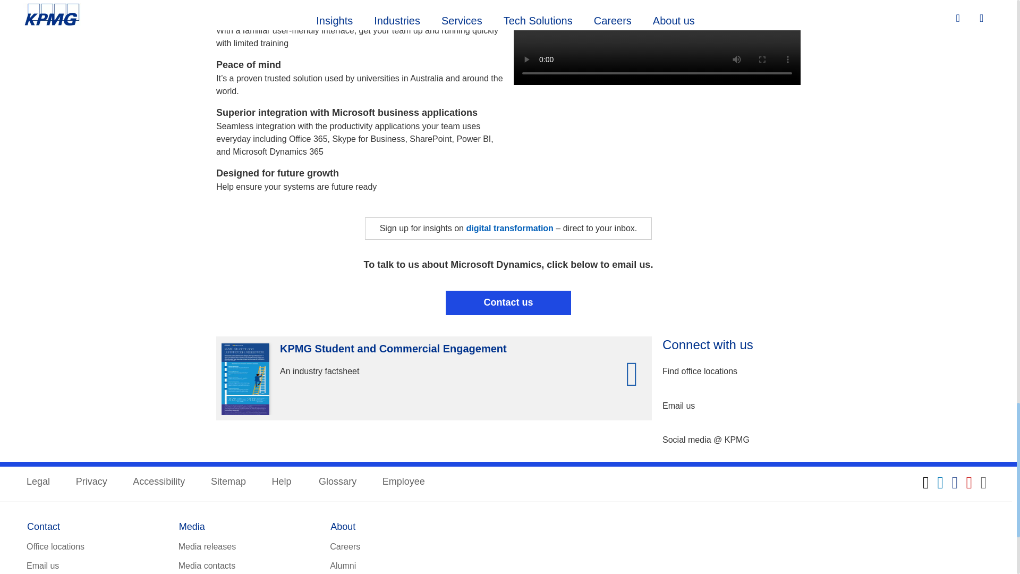 The image size is (1020, 574). What do you see at coordinates (508, 302) in the screenshot?
I see `Contact us` at bounding box center [508, 302].